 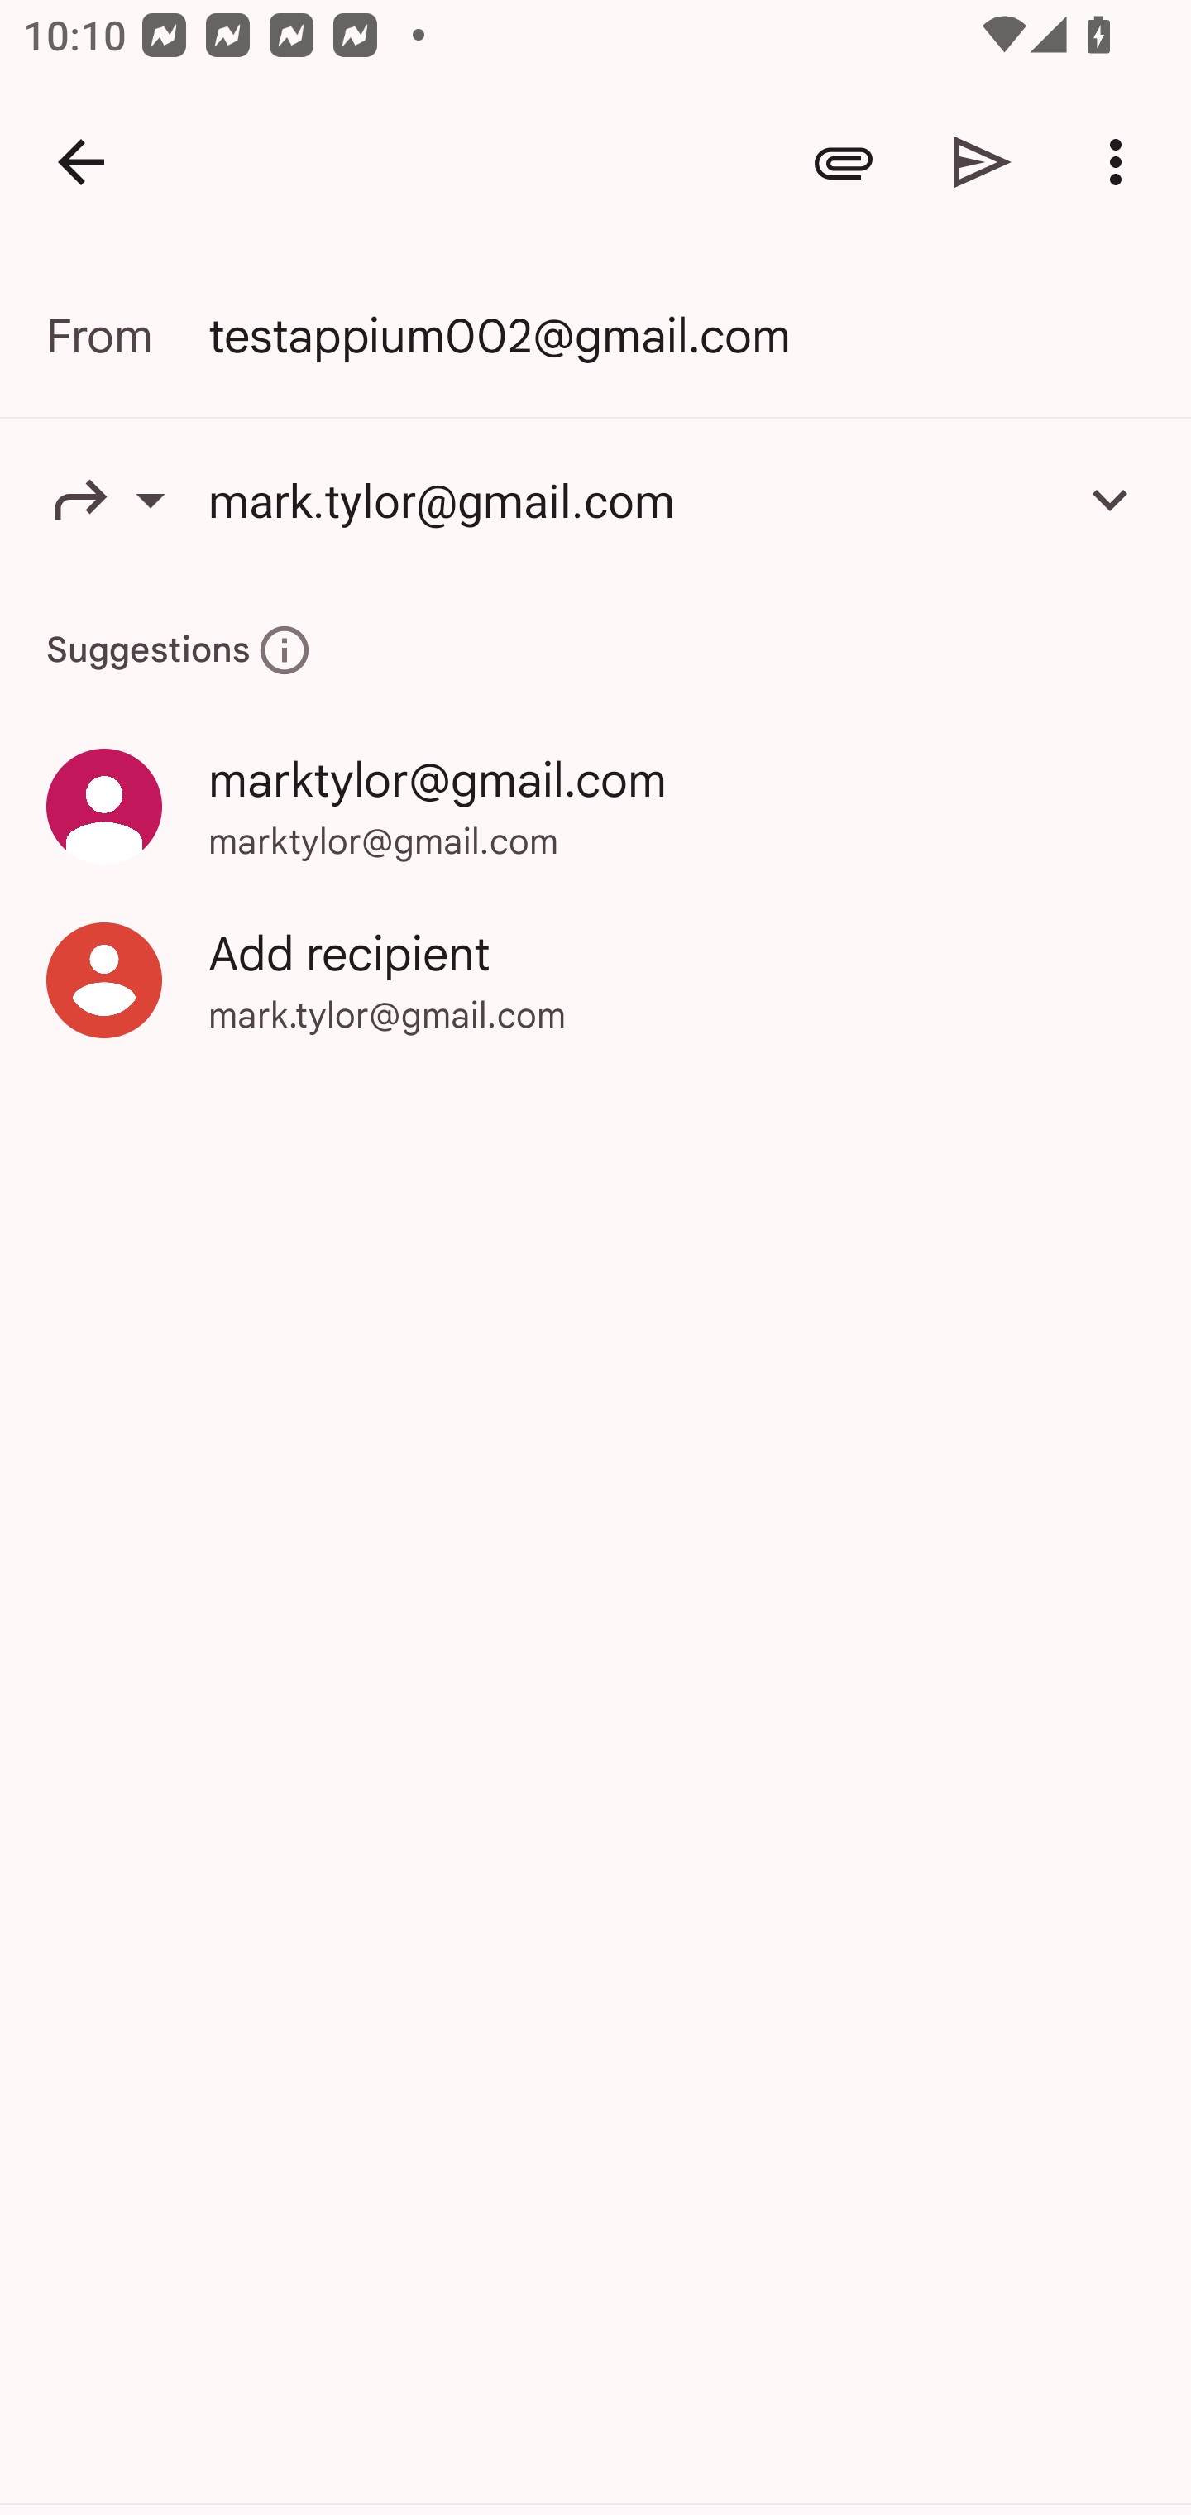 What do you see at coordinates (1122, 162) in the screenshot?
I see `More options` at bounding box center [1122, 162].